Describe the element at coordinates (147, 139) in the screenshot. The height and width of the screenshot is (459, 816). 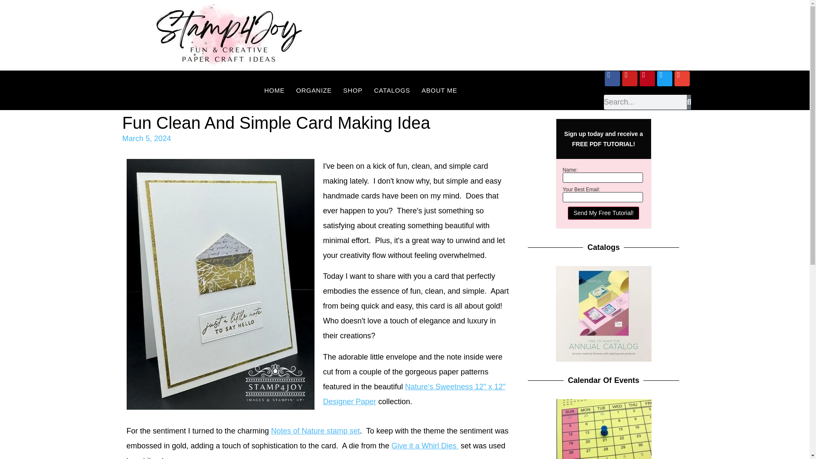
I see `March 5, 2024` at that location.